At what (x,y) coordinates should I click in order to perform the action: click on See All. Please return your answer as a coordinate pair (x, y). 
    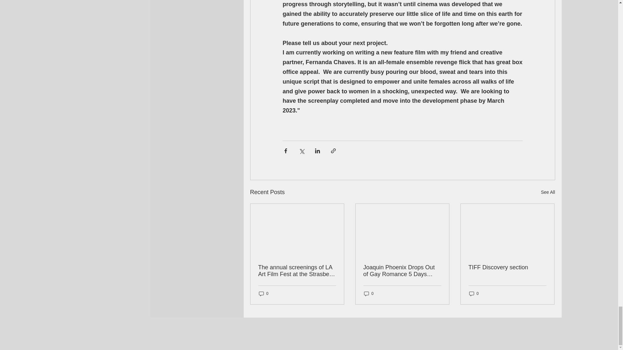
    Looking at the image, I should click on (548, 192).